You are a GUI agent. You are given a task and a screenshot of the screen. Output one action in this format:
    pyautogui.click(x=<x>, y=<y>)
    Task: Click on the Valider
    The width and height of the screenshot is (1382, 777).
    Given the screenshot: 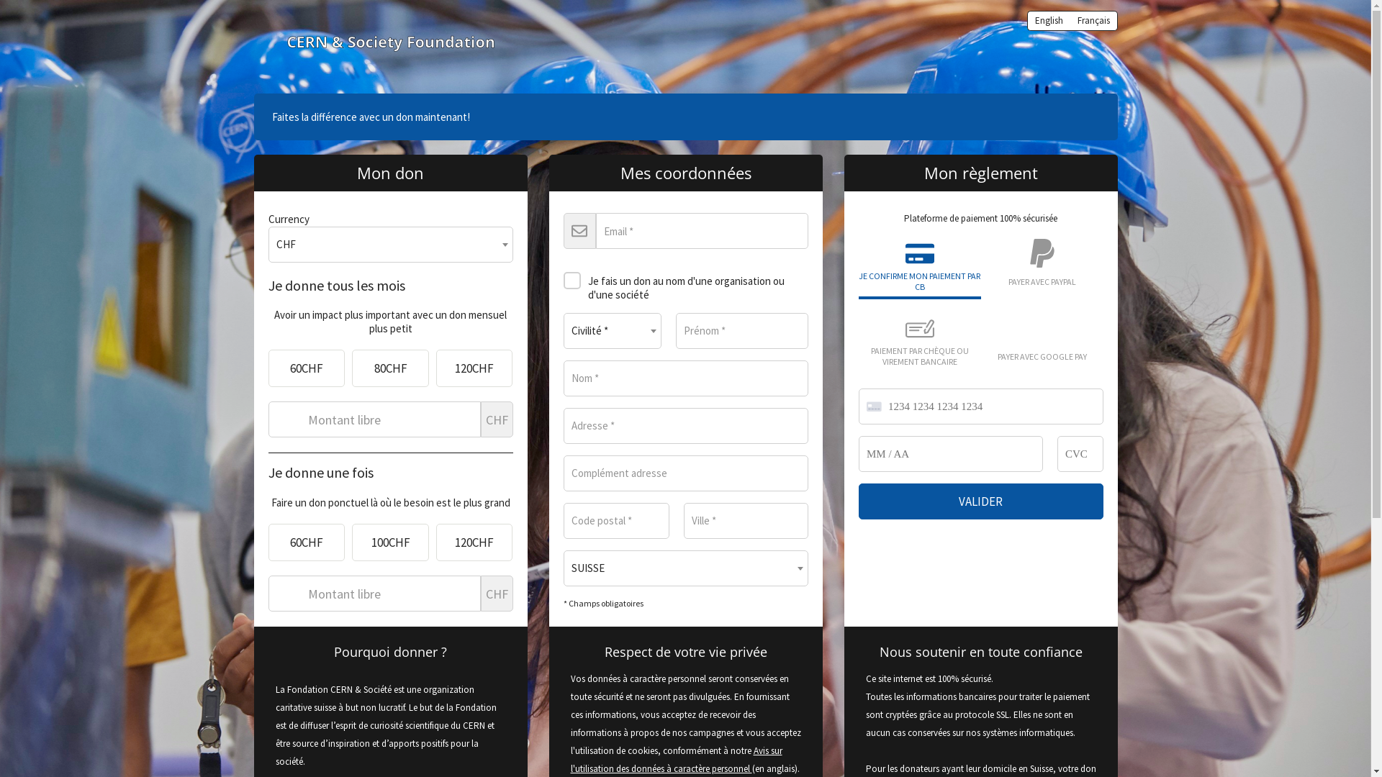 What is the action you would take?
    pyautogui.click(x=980, y=501)
    